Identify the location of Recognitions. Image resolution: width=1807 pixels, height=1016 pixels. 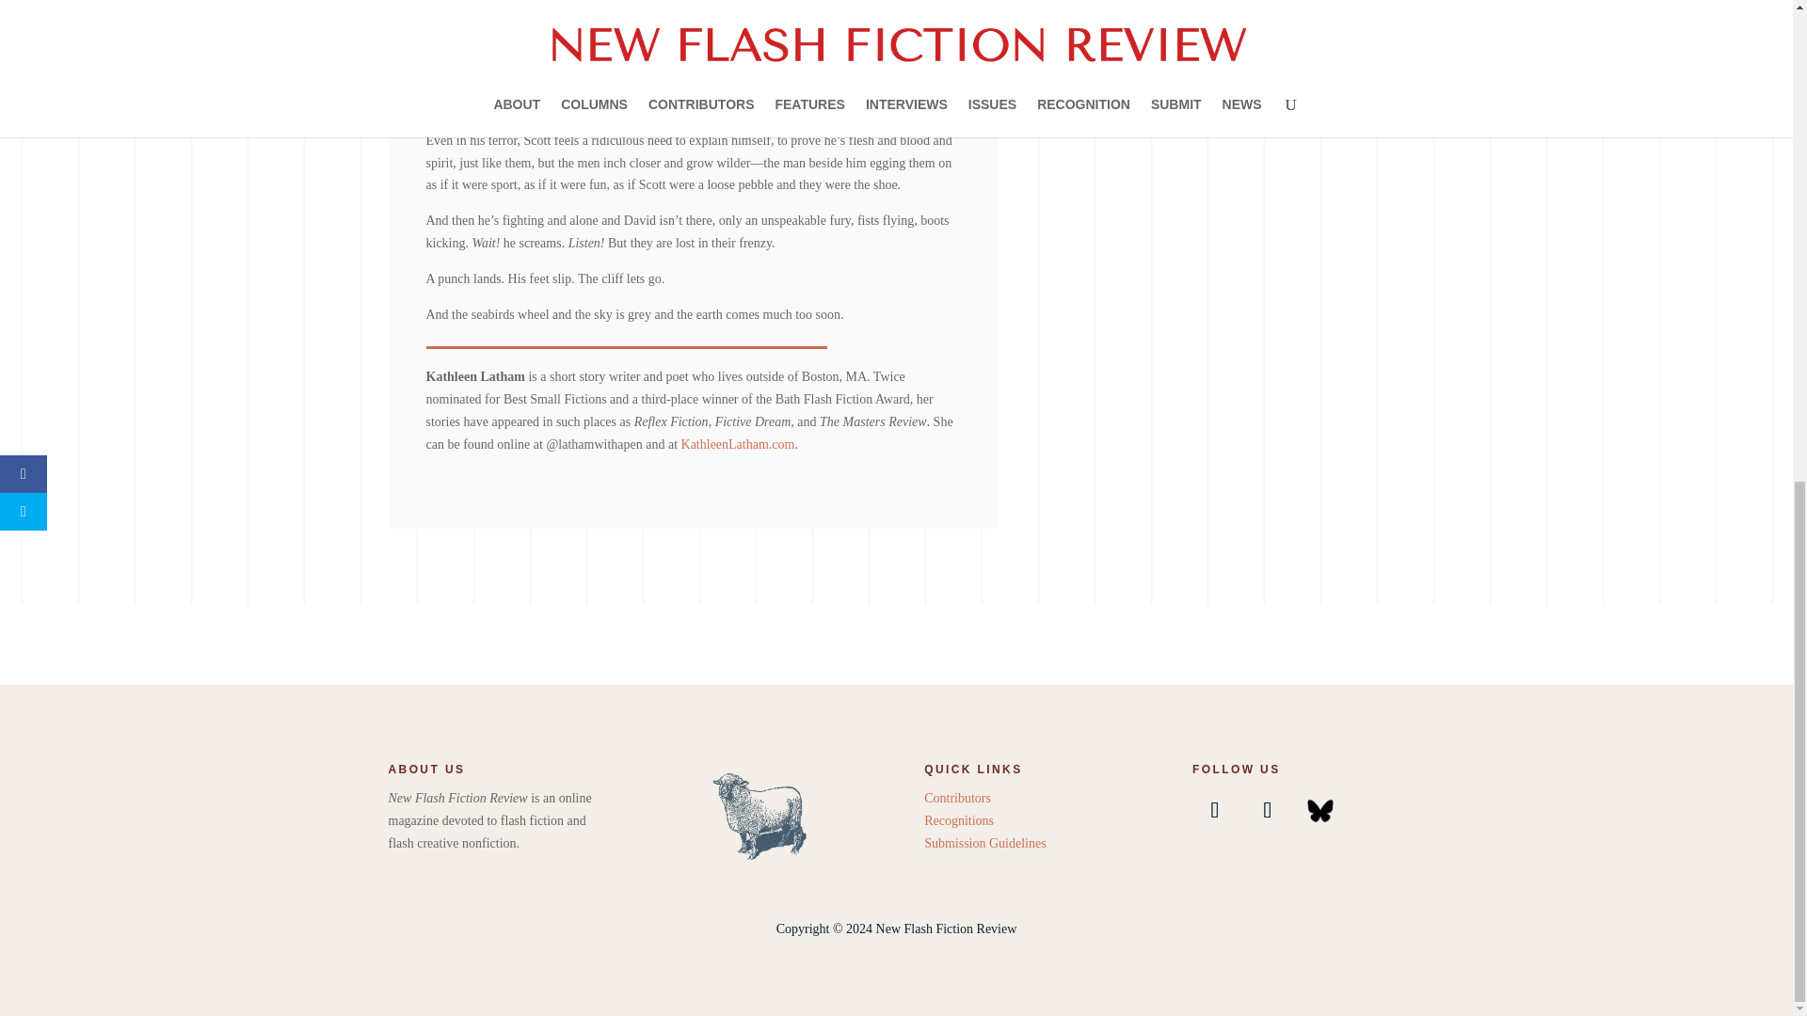
(958, 820).